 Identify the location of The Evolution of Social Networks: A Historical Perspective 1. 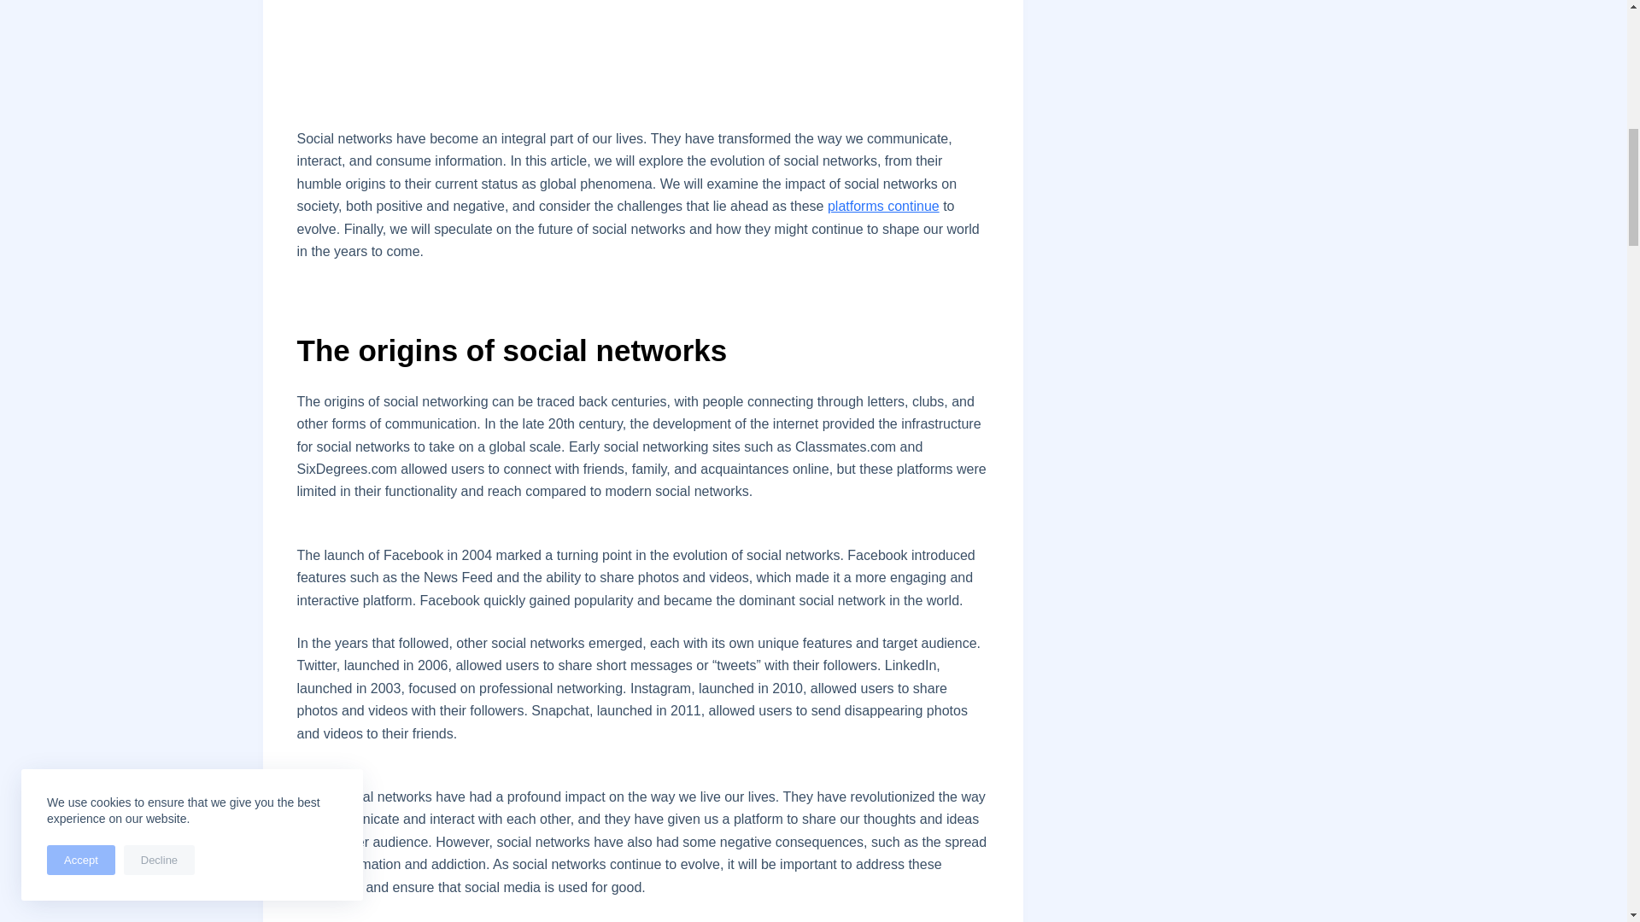
(642, 43).